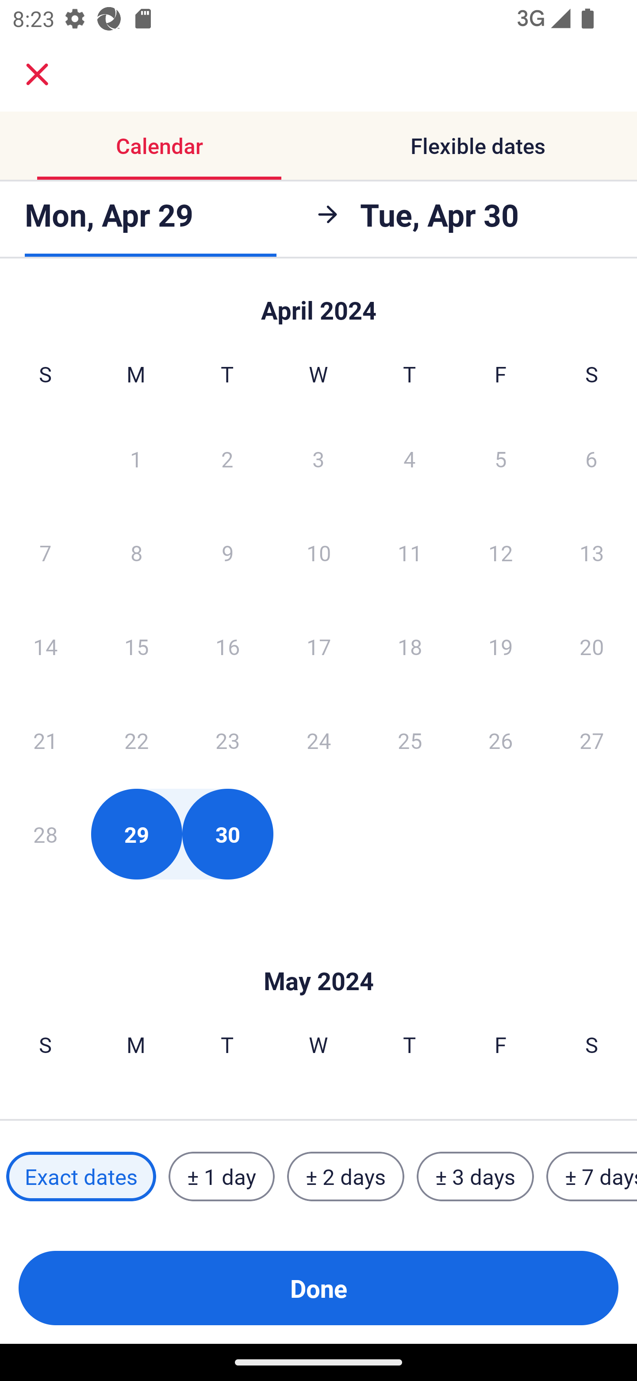 Image resolution: width=637 pixels, height=1381 pixels. What do you see at coordinates (227, 646) in the screenshot?
I see `16 Tuesday, April 16, 2024` at bounding box center [227, 646].